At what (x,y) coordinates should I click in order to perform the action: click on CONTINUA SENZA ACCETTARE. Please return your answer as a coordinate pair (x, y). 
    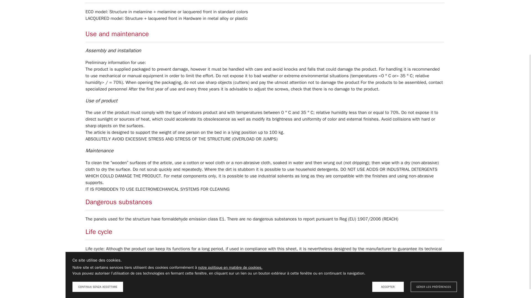
    Looking at the image, I should click on (98, 217).